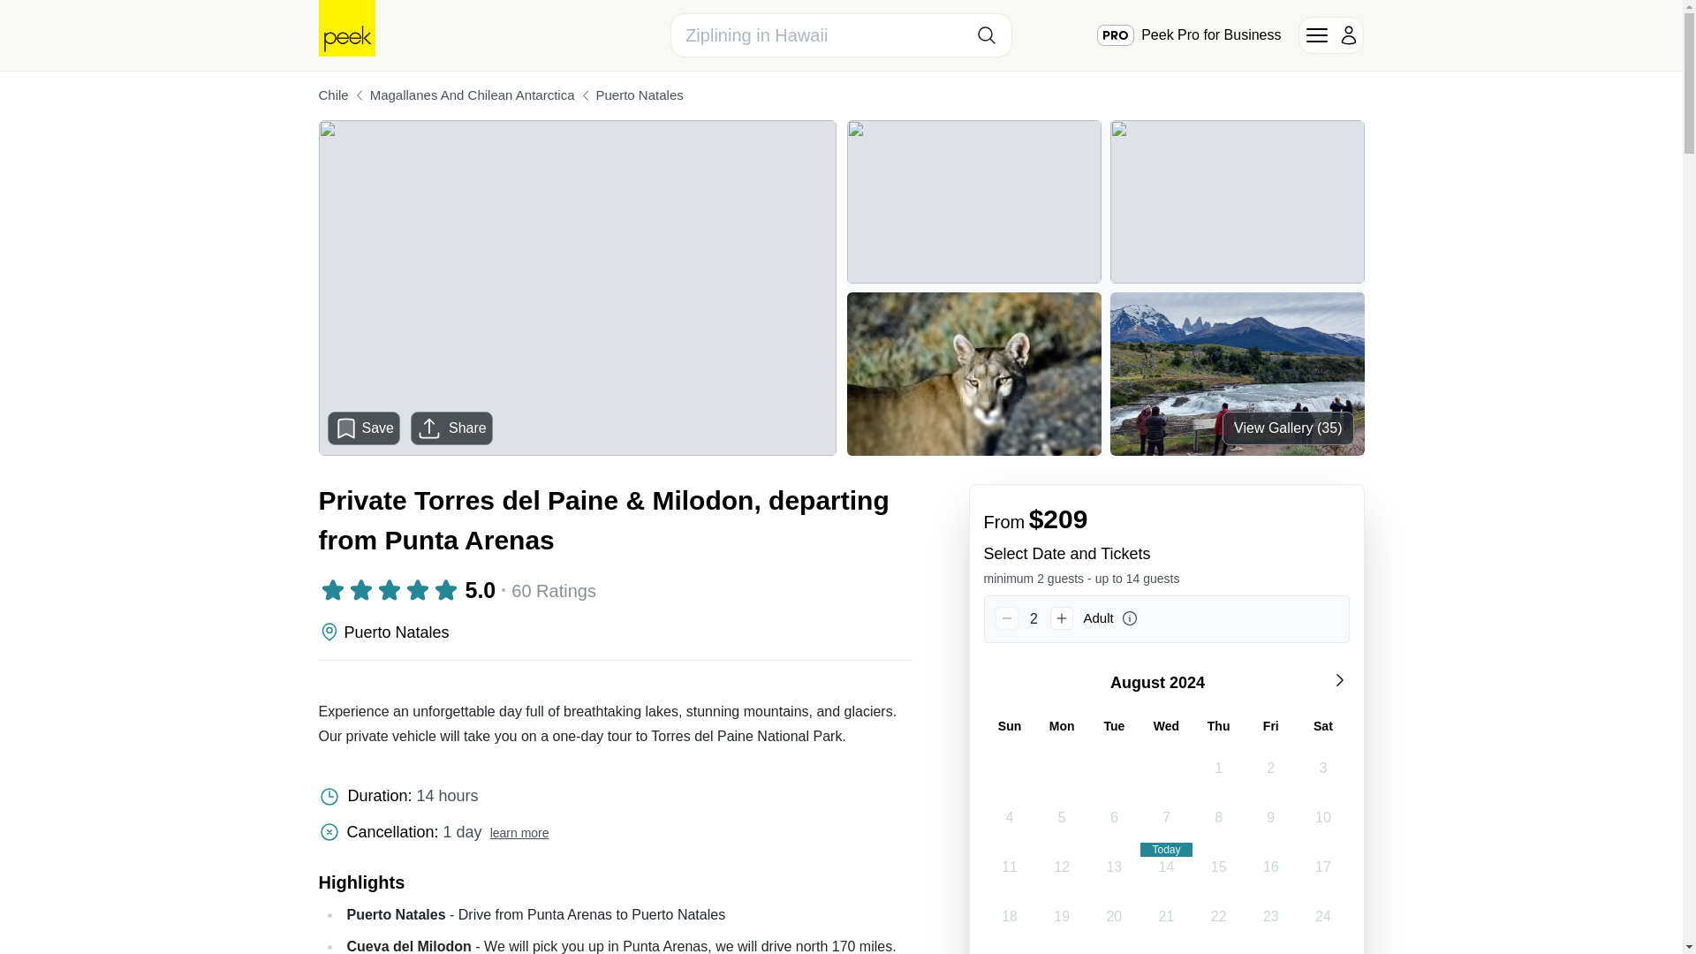 This screenshot has height=954, width=1696. I want to click on learn more, so click(519, 833).